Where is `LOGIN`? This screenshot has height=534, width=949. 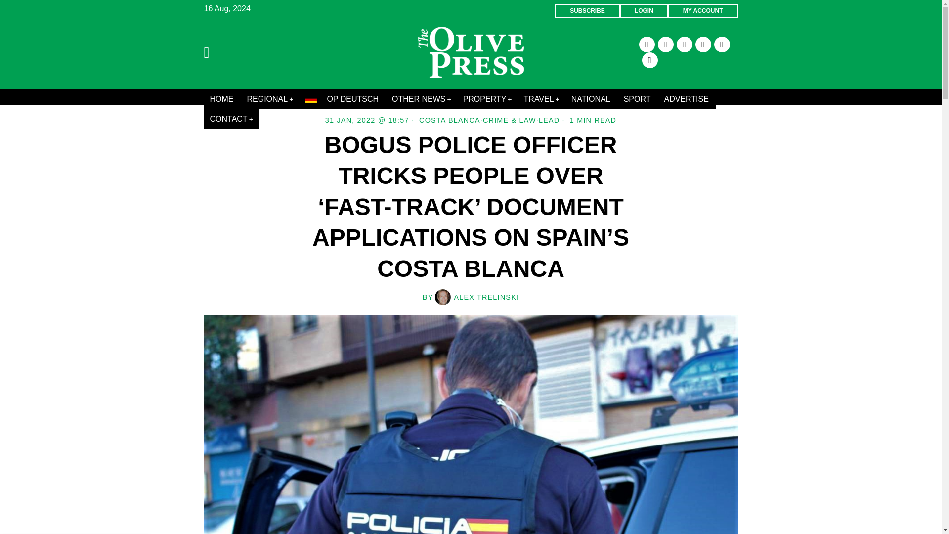
LOGIN is located at coordinates (644, 10).